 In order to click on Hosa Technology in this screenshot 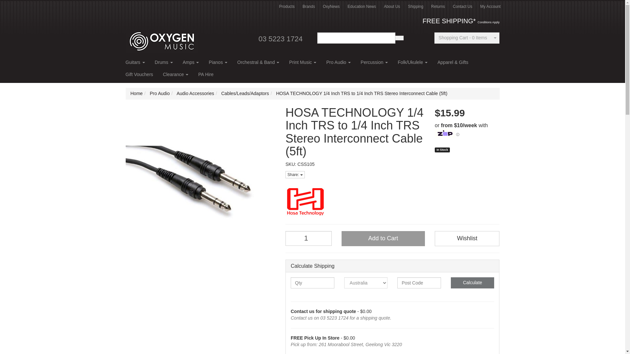, I will do `click(392, 201)`.